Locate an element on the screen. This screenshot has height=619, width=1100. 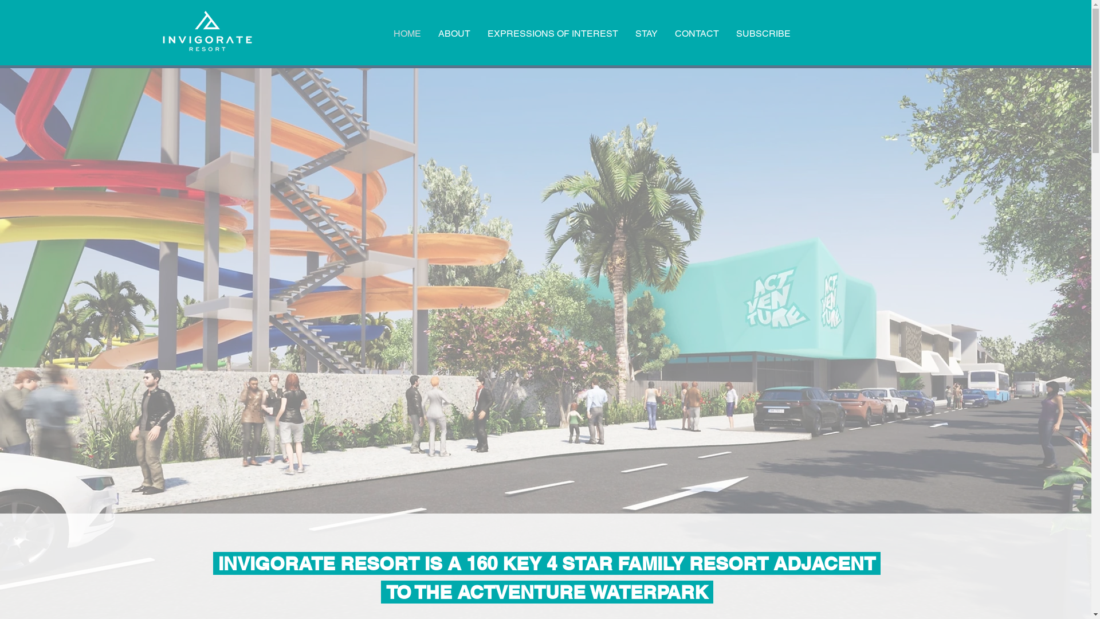
HOME is located at coordinates (407, 34).